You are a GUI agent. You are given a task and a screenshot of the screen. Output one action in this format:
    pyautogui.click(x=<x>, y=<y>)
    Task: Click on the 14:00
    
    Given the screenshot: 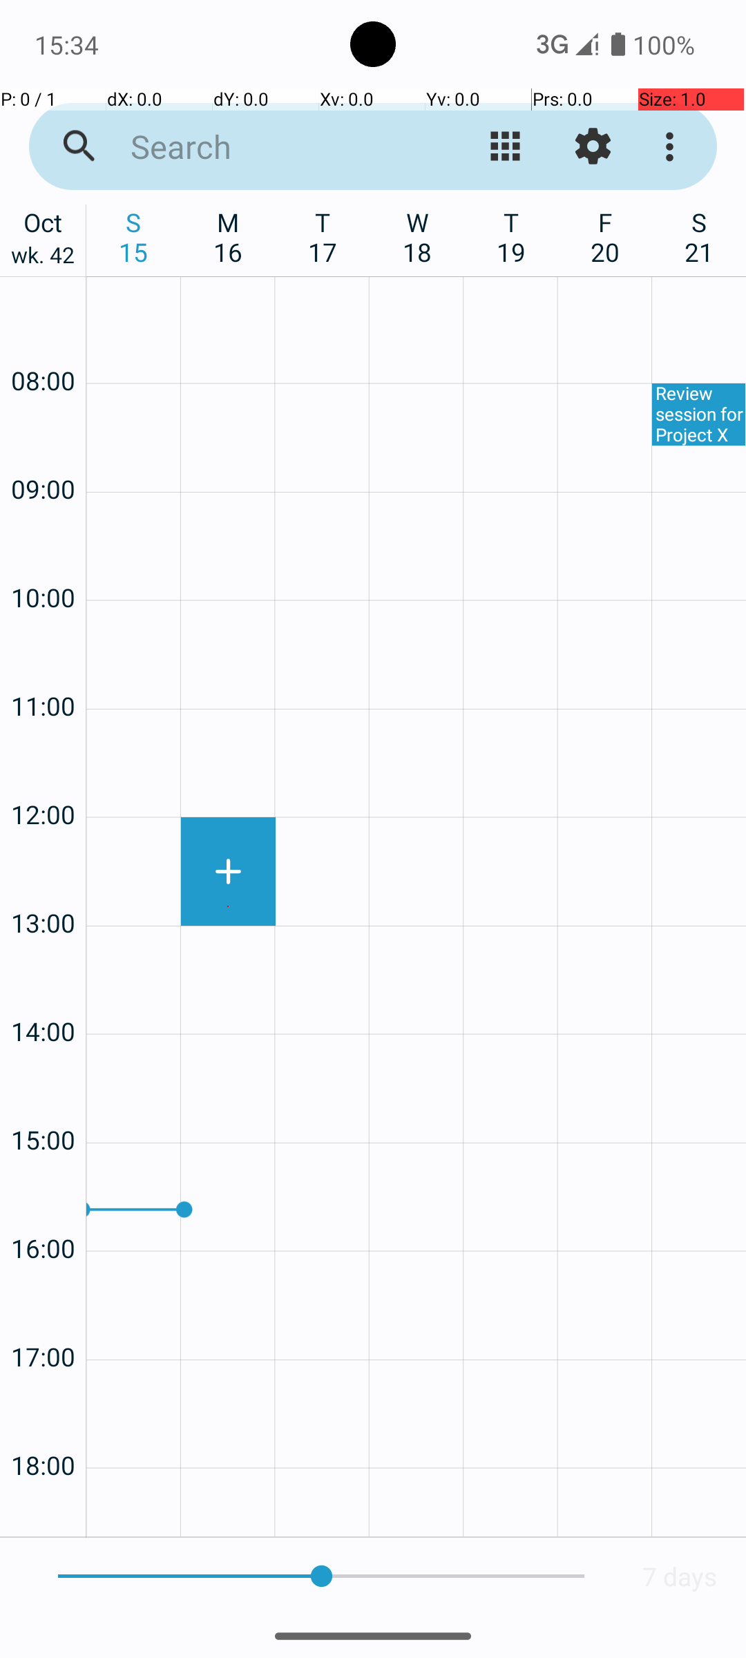 What is the action you would take?
    pyautogui.click(x=43, y=994)
    